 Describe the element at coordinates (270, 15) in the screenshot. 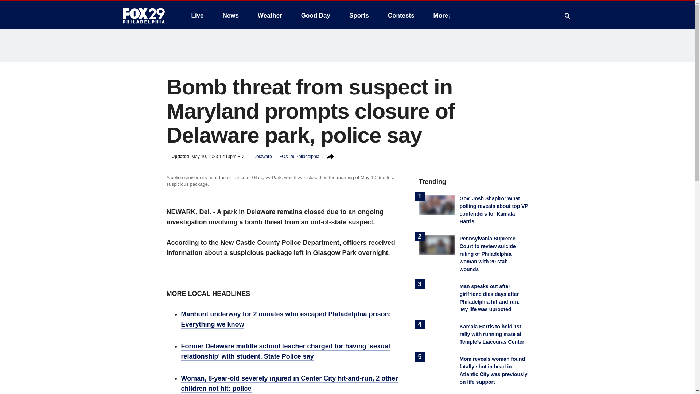

I see `Weather` at that location.